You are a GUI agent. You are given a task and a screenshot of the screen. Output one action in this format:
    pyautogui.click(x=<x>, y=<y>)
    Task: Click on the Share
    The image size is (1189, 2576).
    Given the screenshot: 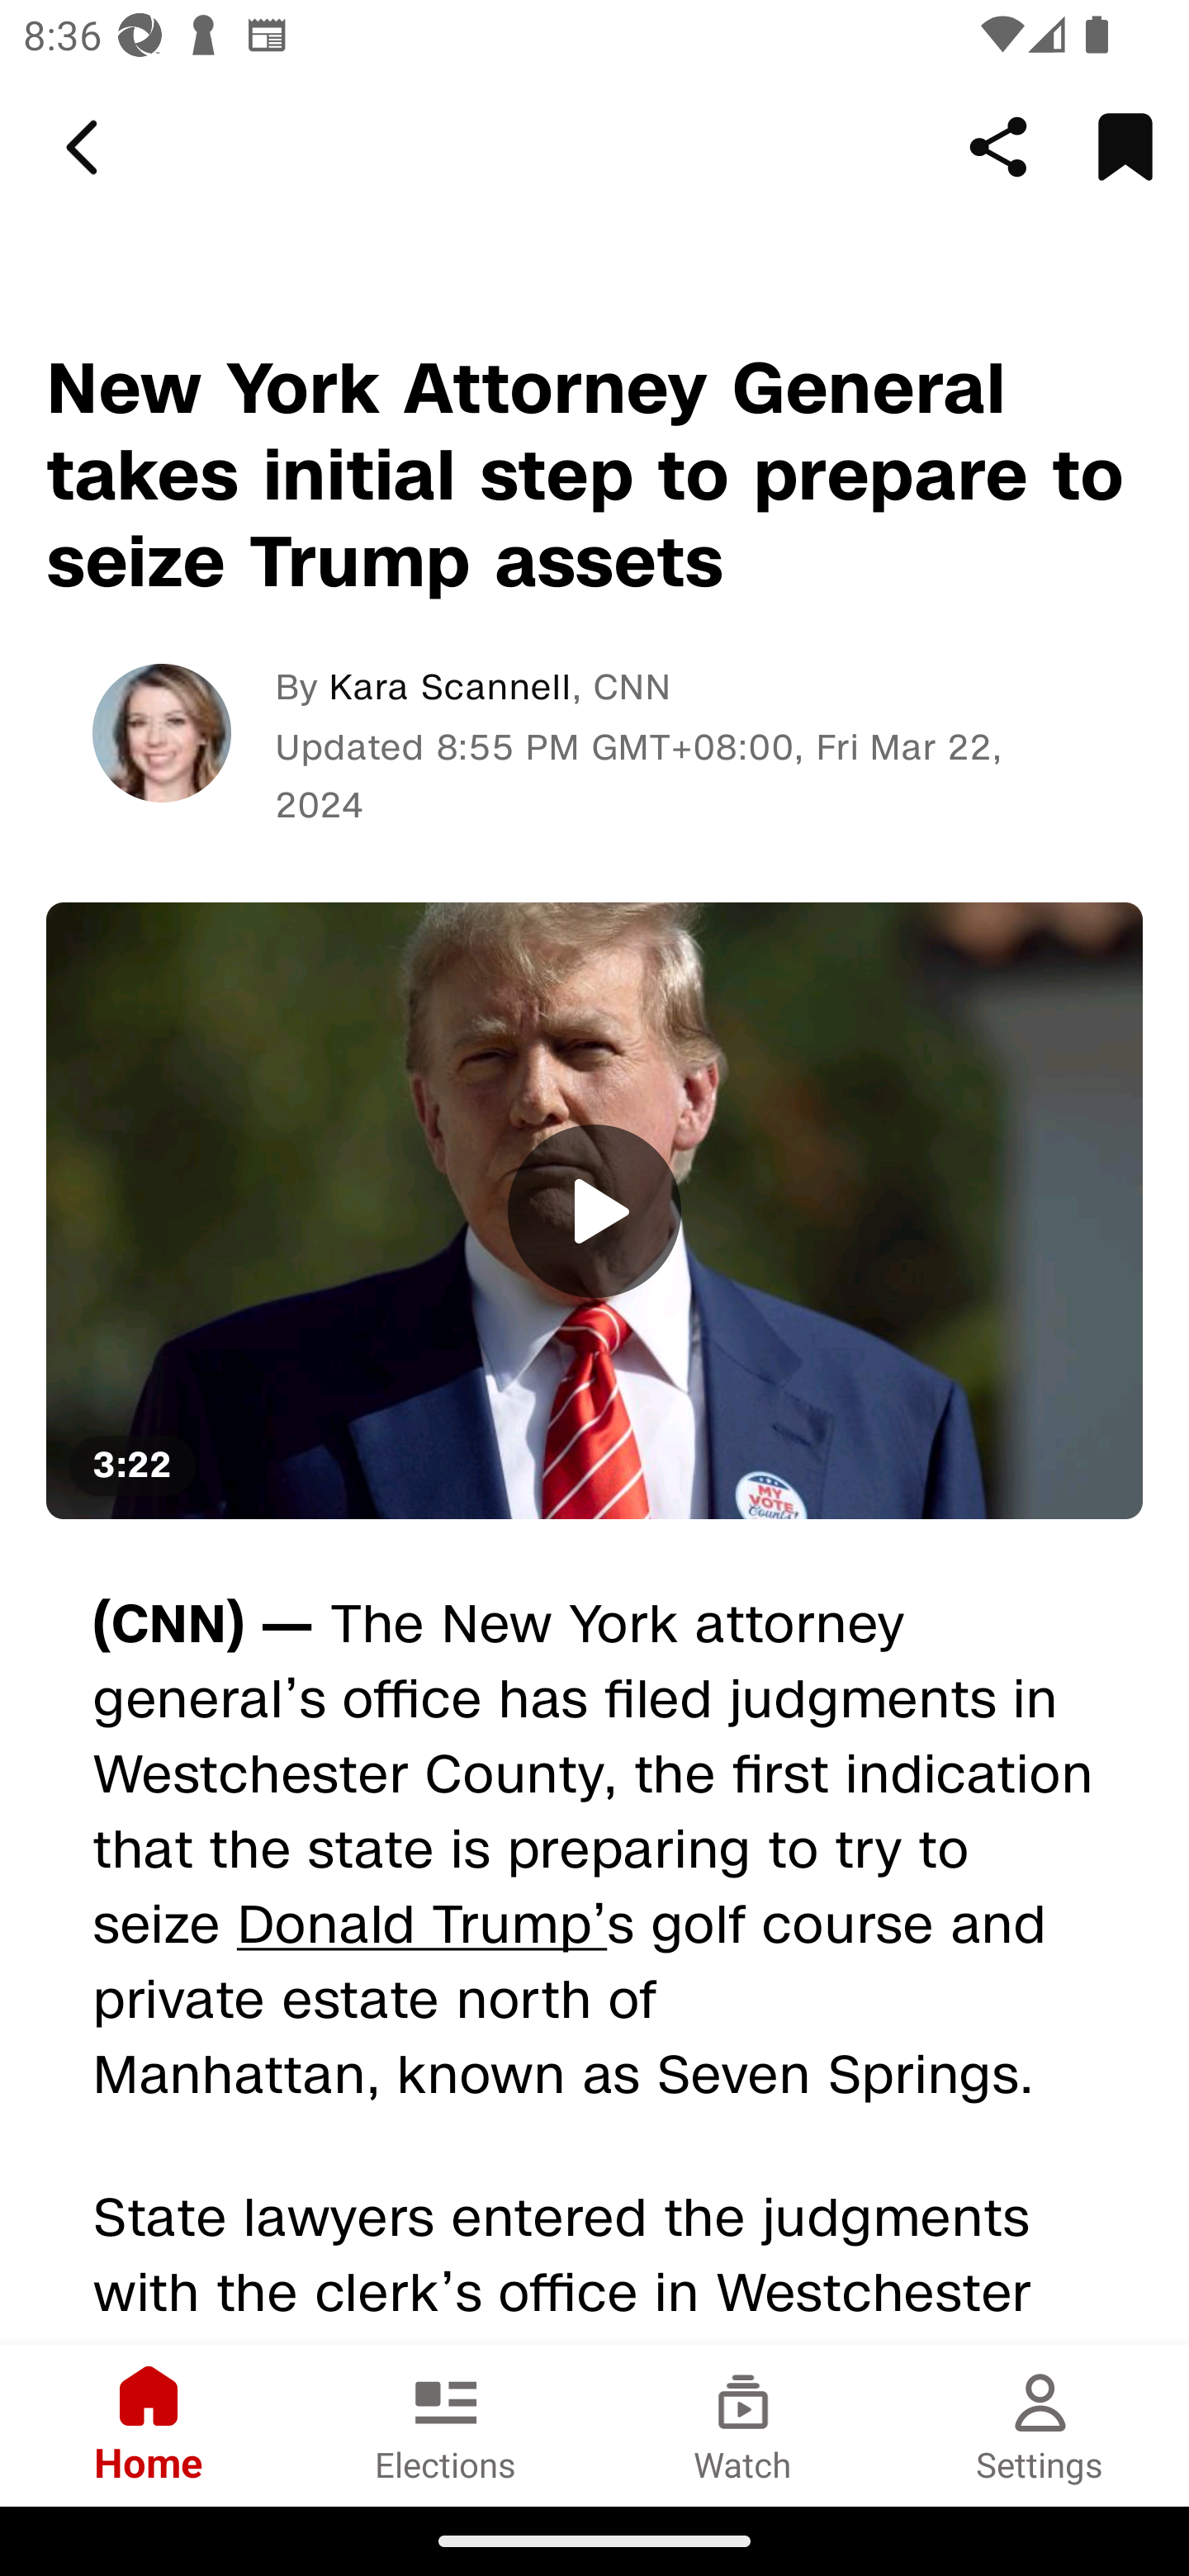 What is the action you would take?
    pyautogui.click(x=998, y=146)
    